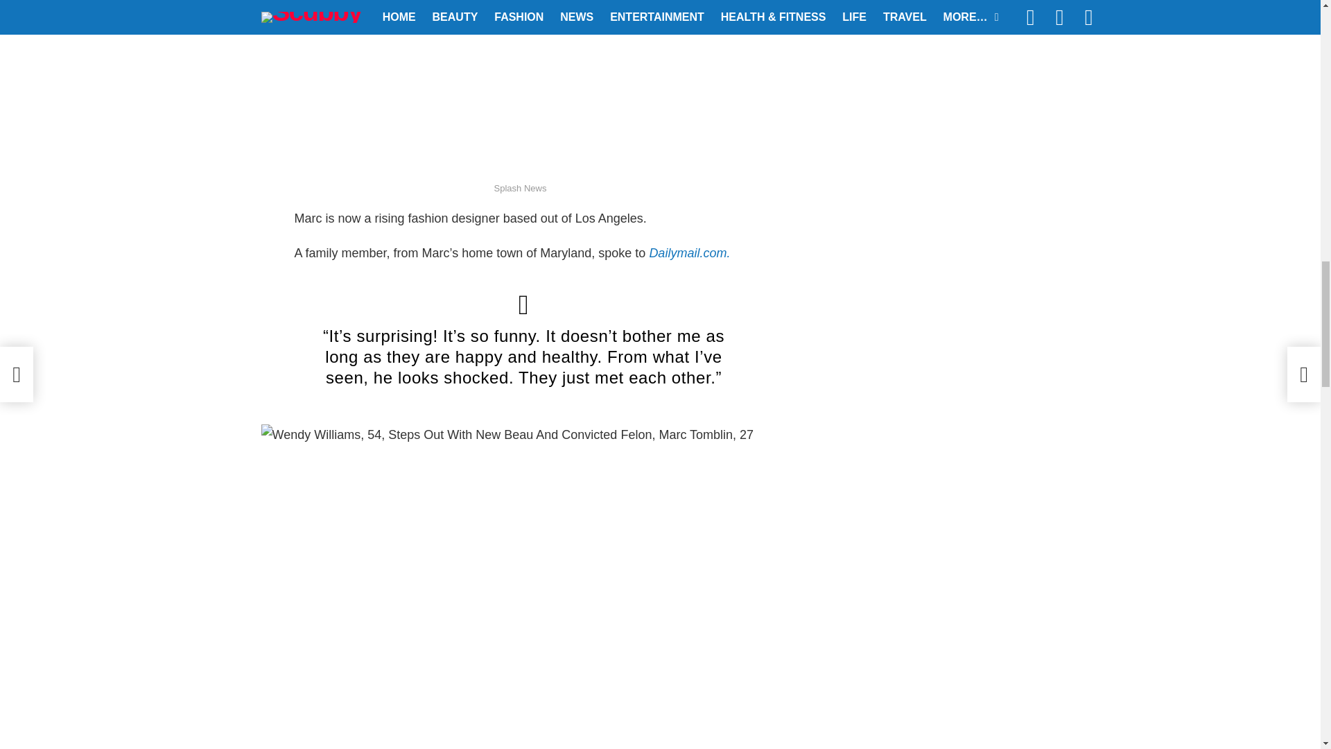 The height and width of the screenshot is (749, 1331). Describe the element at coordinates (689, 252) in the screenshot. I see `Dailymail.com.` at that location.